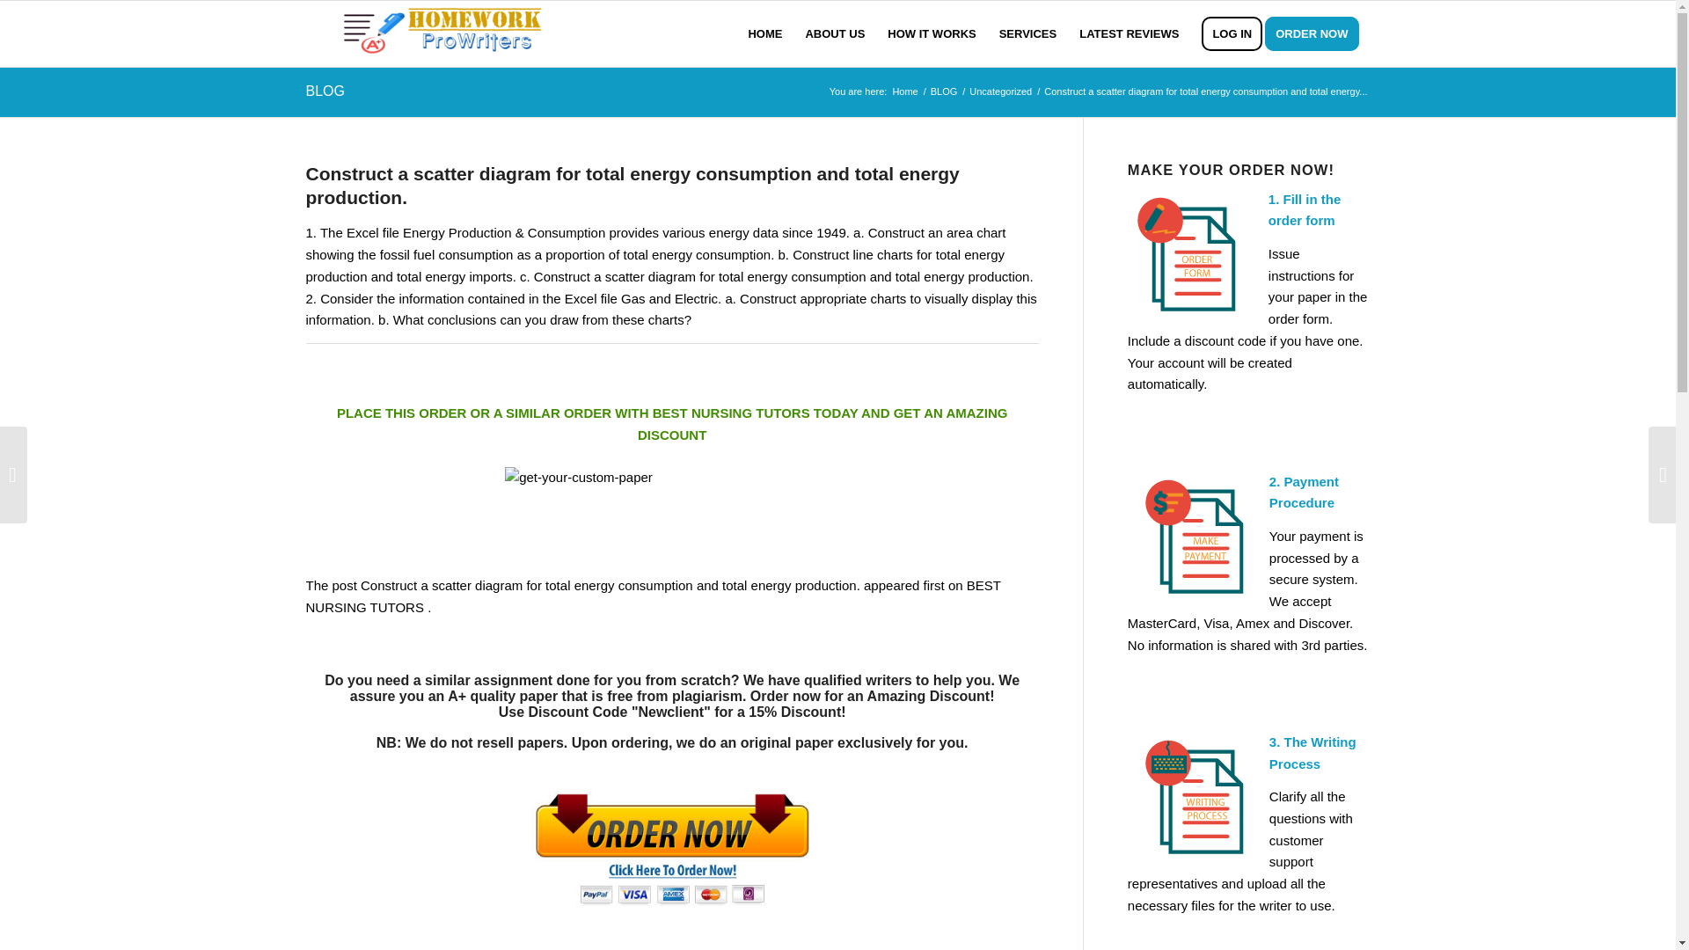 The image size is (1689, 950). What do you see at coordinates (1129, 33) in the screenshot?
I see `LATEST REVIEWS` at bounding box center [1129, 33].